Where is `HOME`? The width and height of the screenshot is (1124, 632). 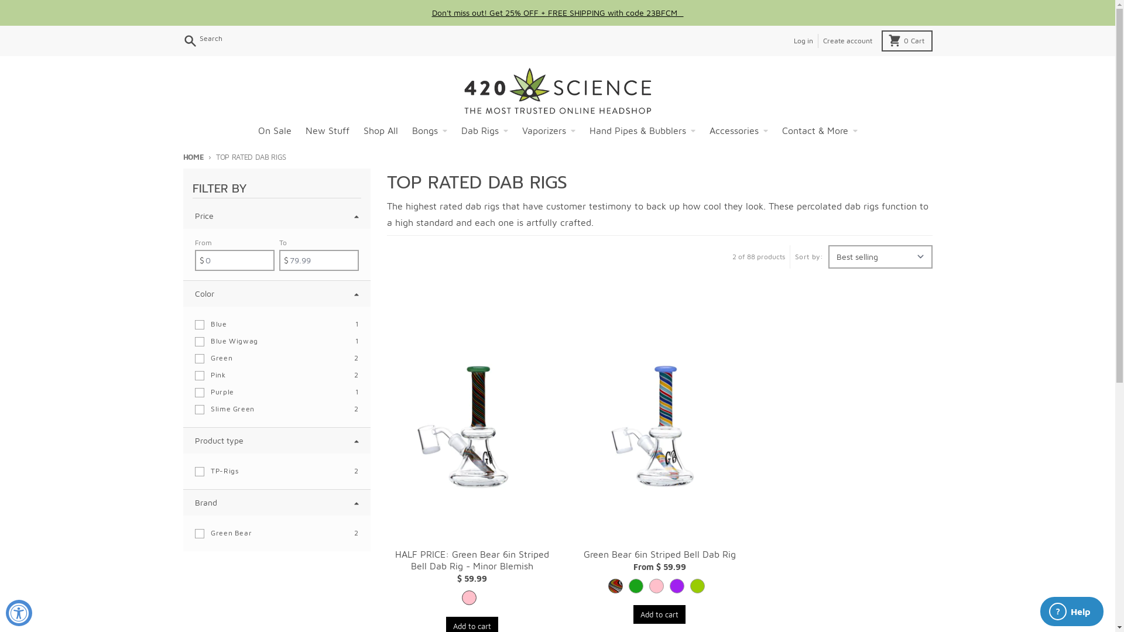
HOME is located at coordinates (193, 157).